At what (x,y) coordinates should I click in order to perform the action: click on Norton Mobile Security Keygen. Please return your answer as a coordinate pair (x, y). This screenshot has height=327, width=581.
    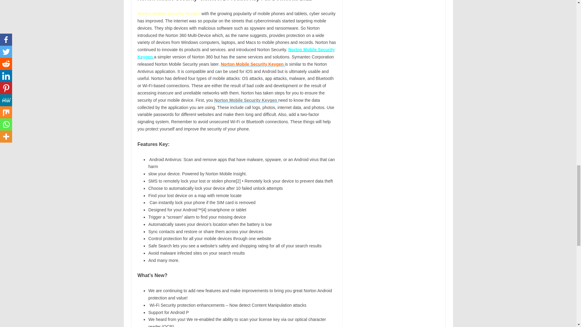
    Looking at the image, I should click on (253, 64).